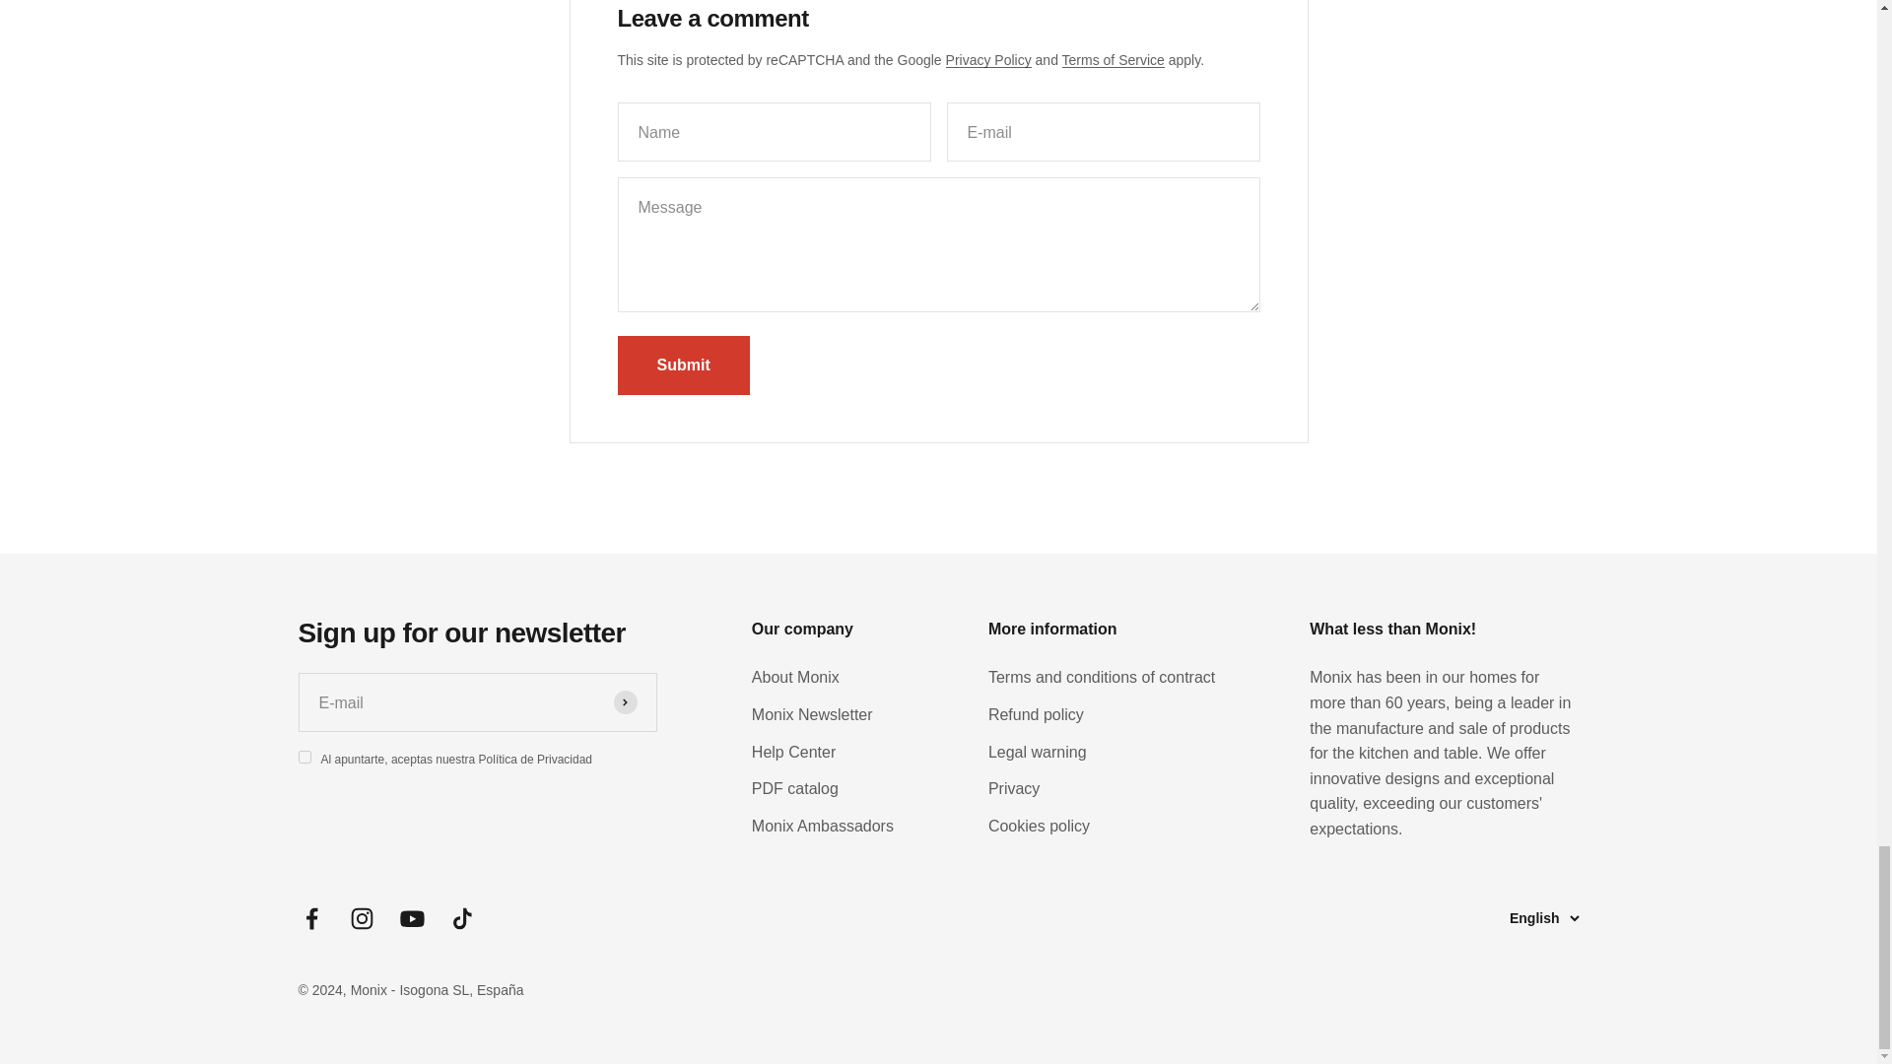 This screenshot has width=1892, height=1064. I want to click on on, so click(304, 757).